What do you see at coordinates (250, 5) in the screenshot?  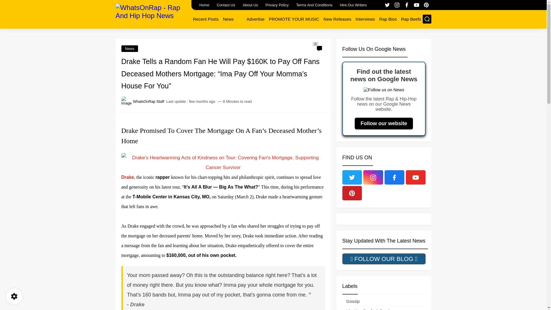 I see `About Us` at bounding box center [250, 5].